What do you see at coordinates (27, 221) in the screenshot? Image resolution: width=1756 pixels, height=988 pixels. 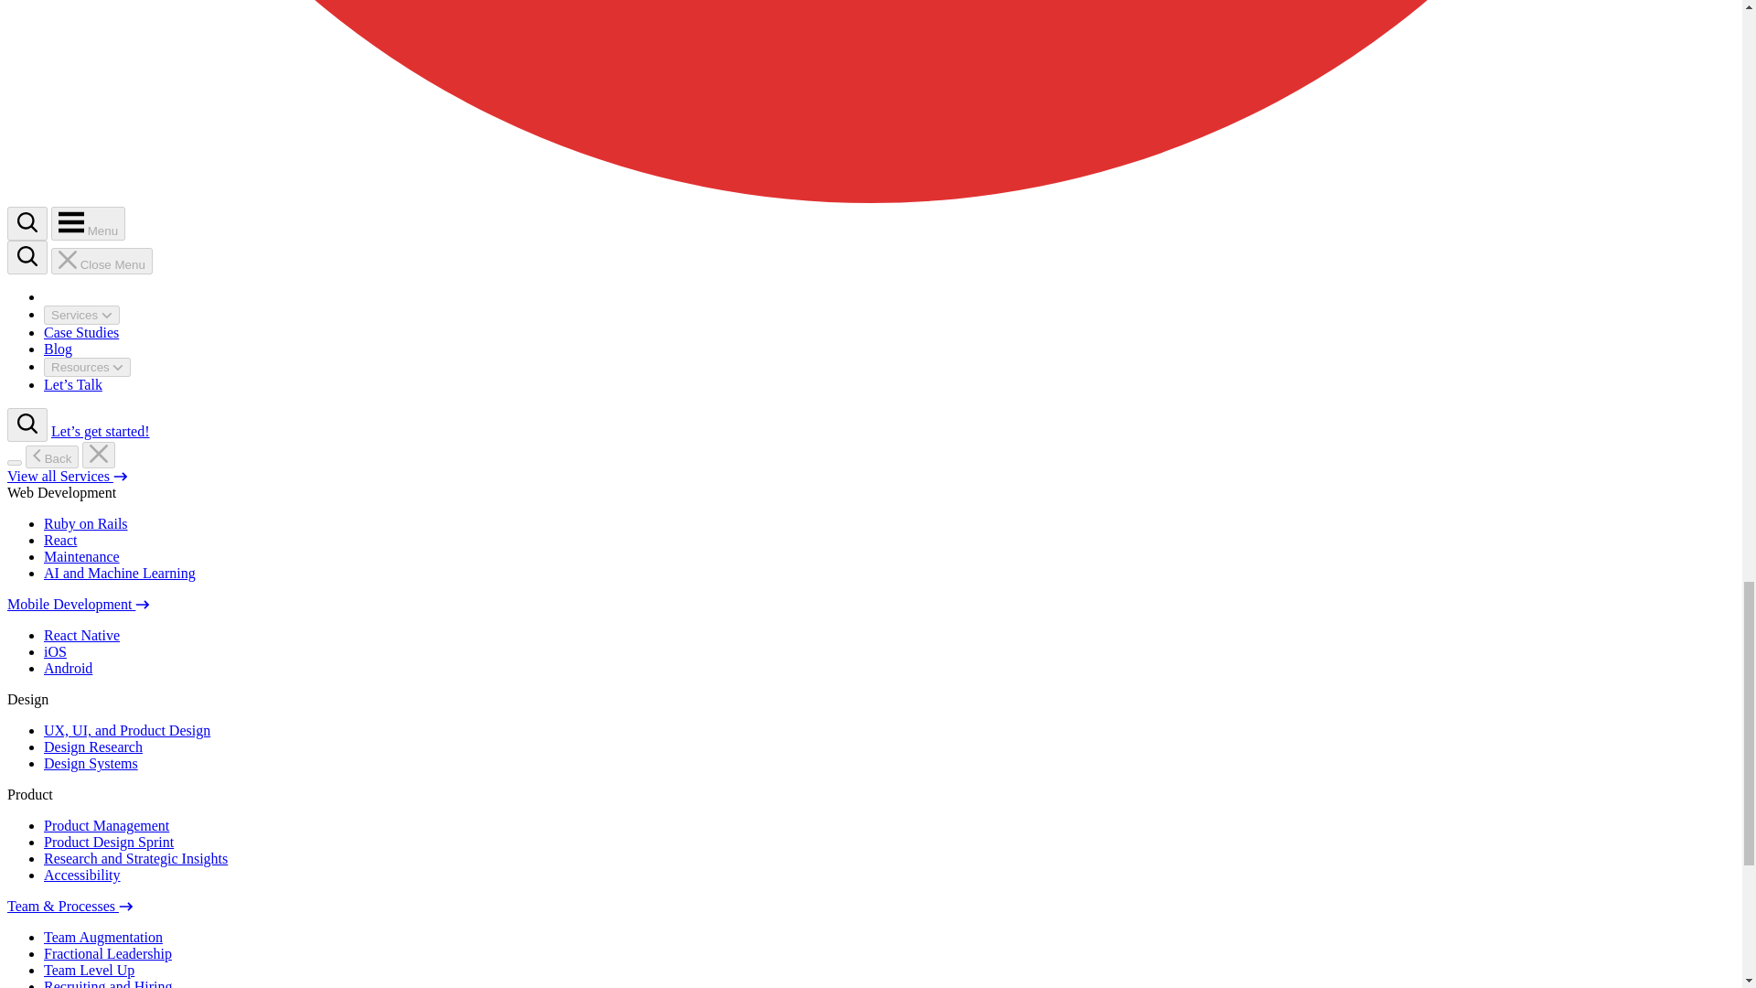 I see `Search thoughtbot.com` at bounding box center [27, 221].